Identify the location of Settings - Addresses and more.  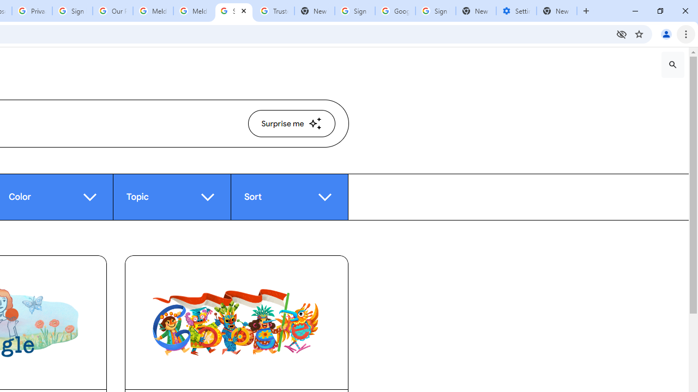
(516, 11).